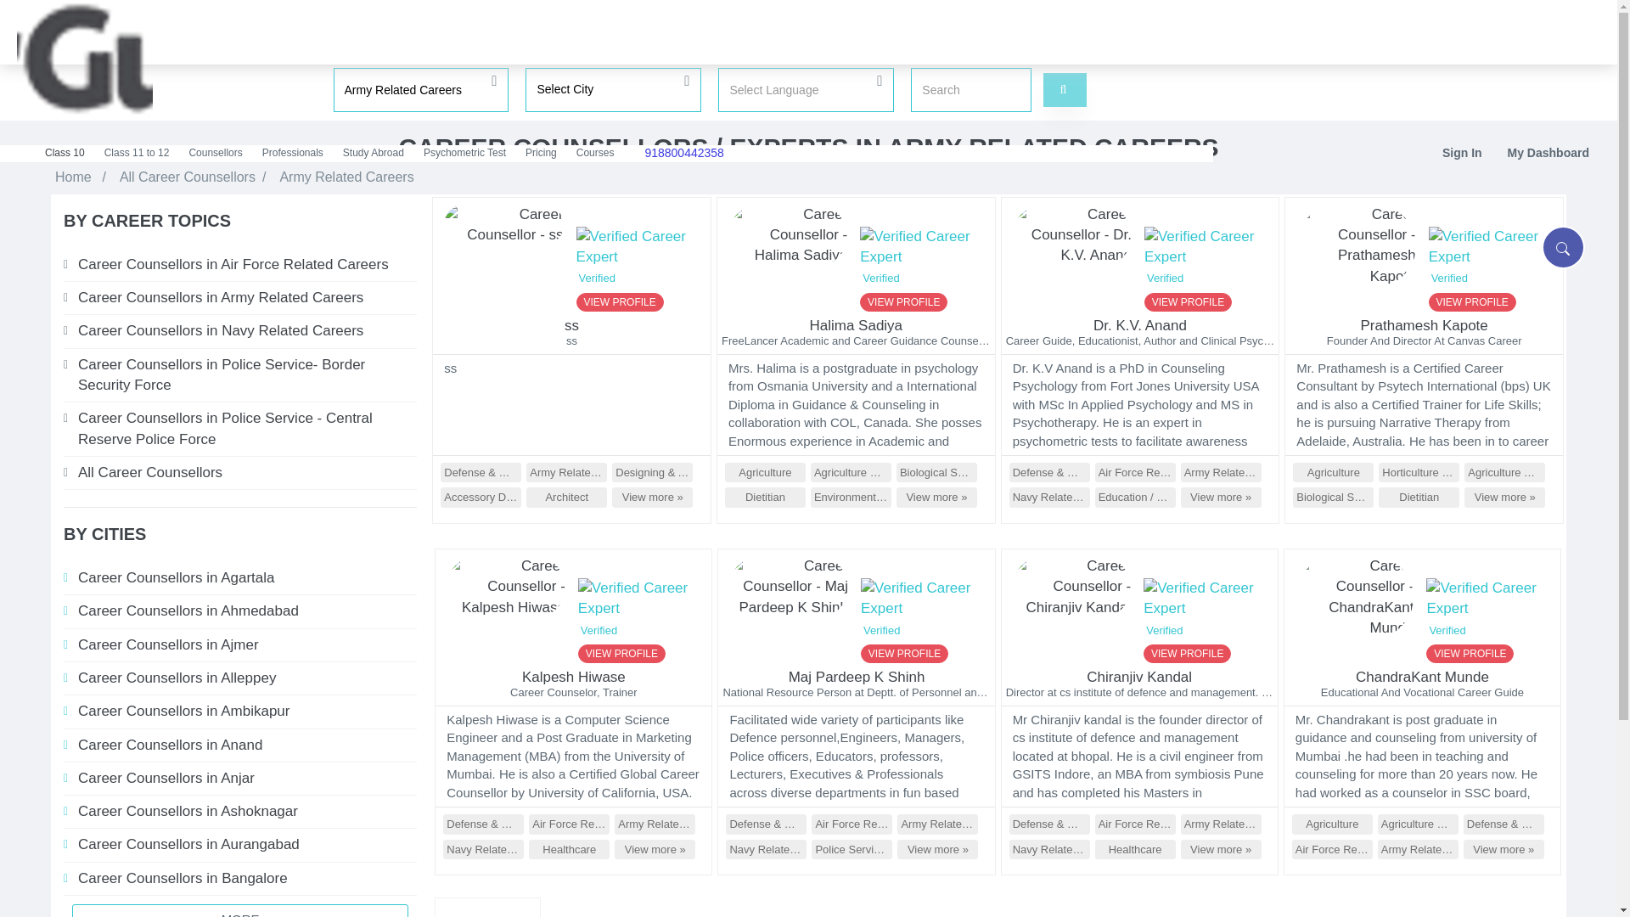  I want to click on Dietitian, so click(765, 498).